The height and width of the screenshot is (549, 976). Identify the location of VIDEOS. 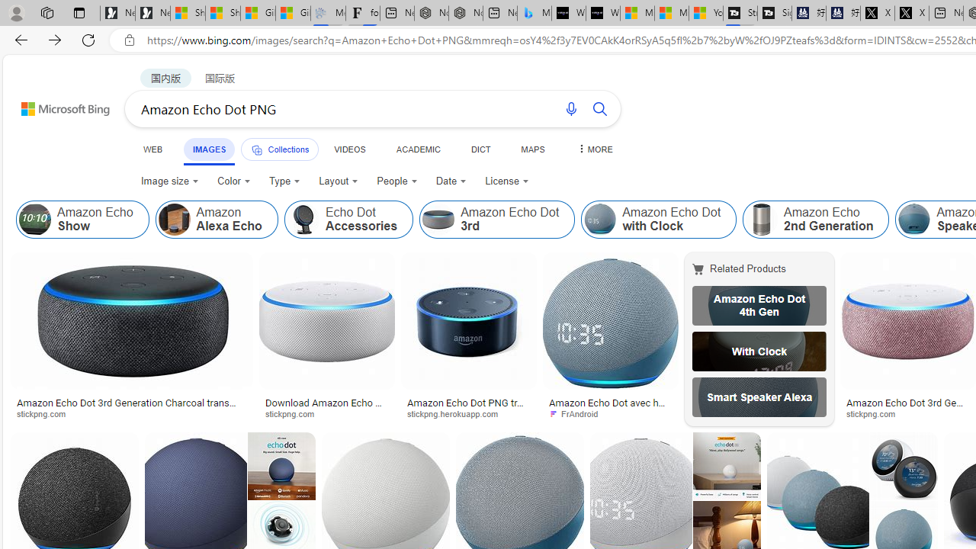
(349, 149).